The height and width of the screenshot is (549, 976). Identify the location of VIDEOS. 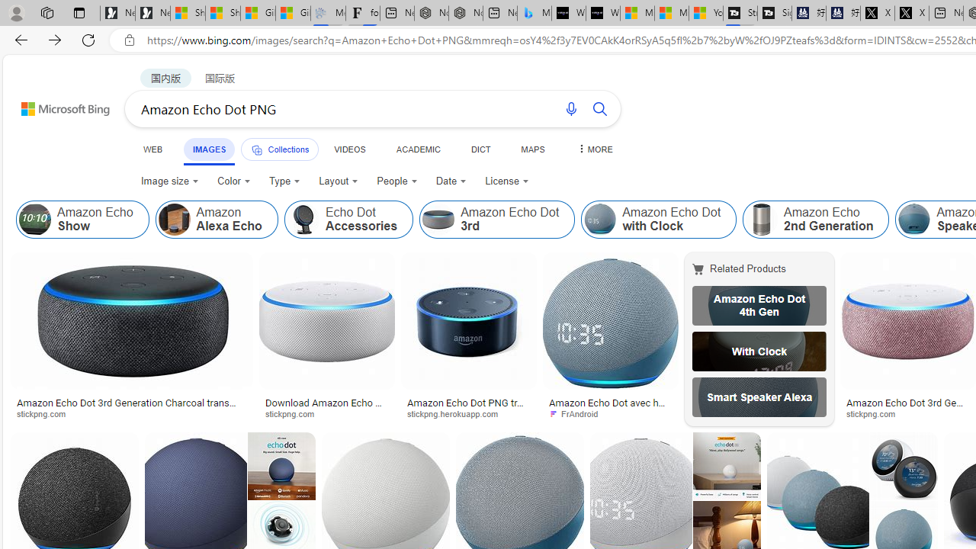
(349, 149).